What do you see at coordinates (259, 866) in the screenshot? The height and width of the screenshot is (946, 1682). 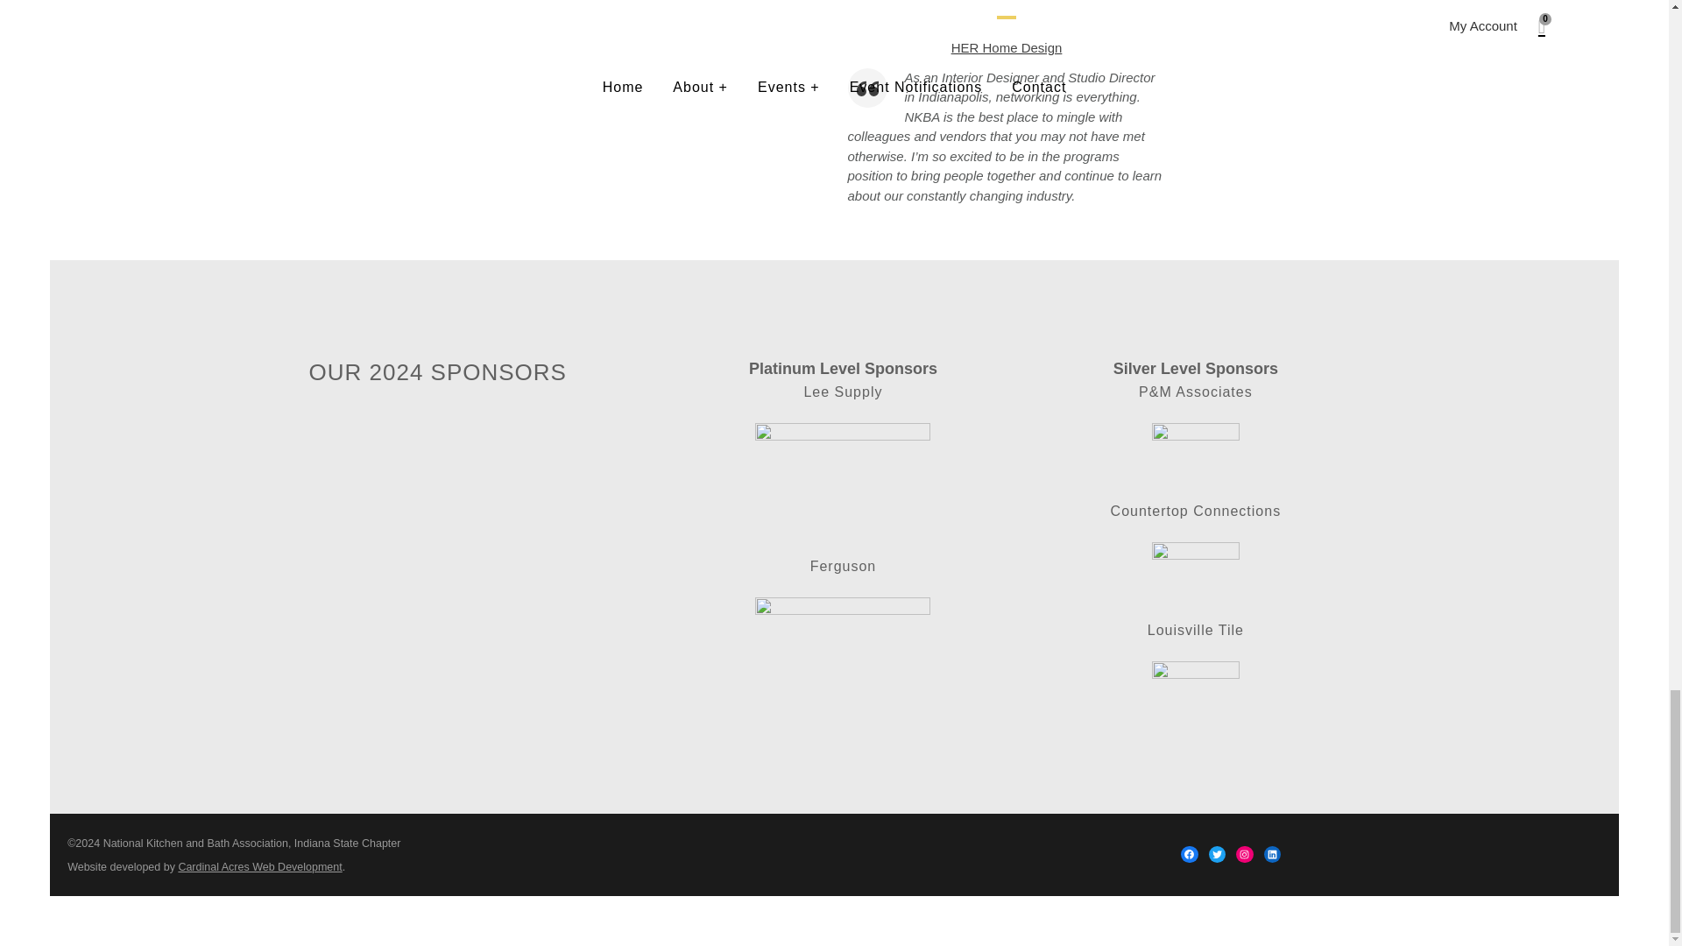 I see `Cardinal Acres Web Development` at bounding box center [259, 866].